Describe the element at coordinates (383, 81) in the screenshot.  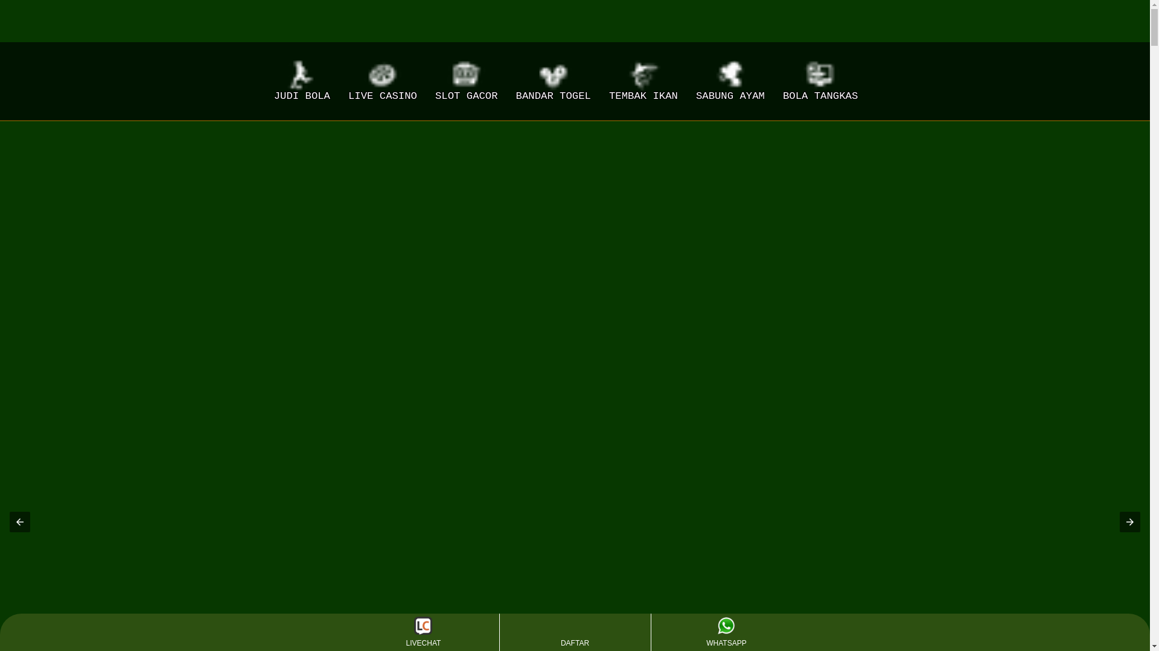
I see `LIVE CASINO` at that location.